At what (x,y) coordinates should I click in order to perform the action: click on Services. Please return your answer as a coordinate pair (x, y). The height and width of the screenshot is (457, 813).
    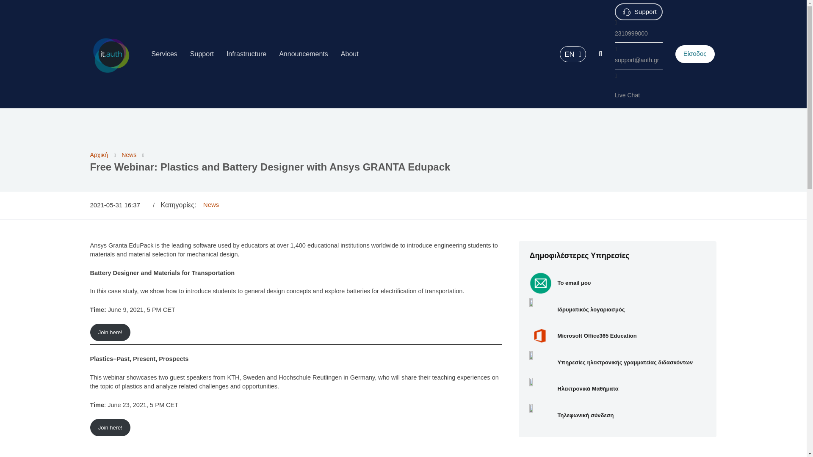
    Looking at the image, I should click on (164, 54).